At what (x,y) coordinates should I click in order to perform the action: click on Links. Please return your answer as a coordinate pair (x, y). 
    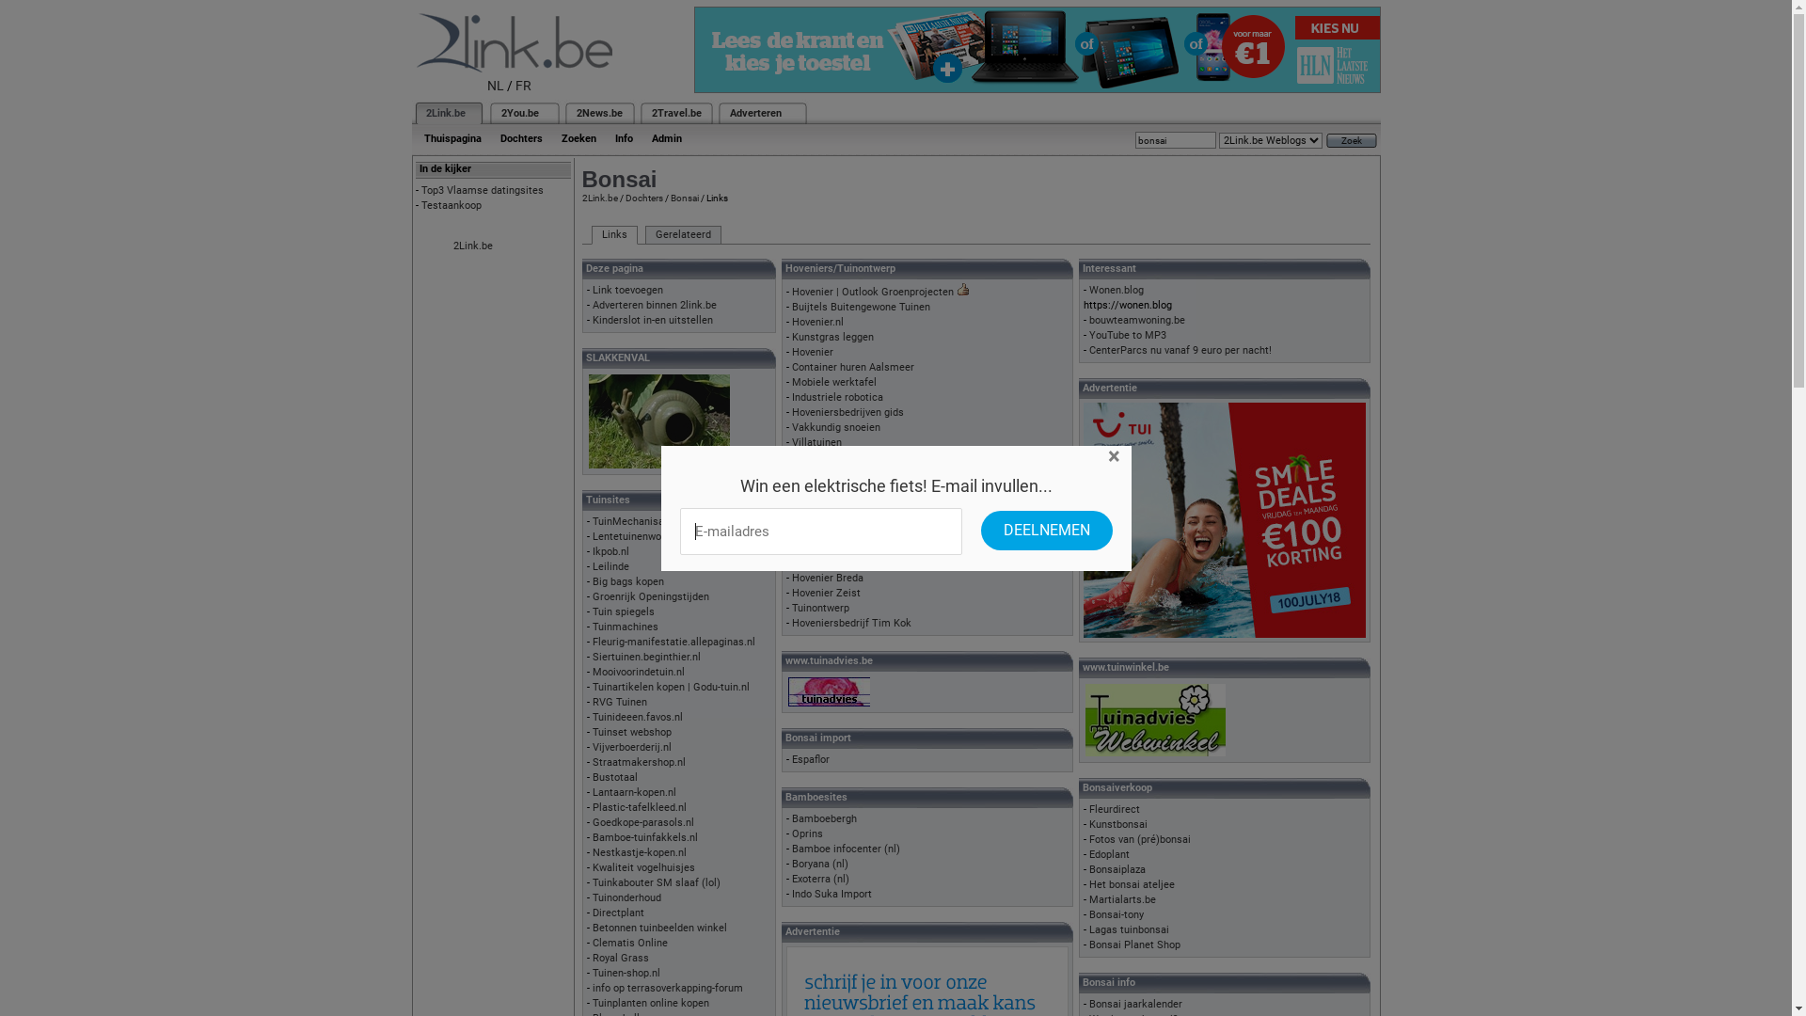
    Looking at the image, I should click on (613, 235).